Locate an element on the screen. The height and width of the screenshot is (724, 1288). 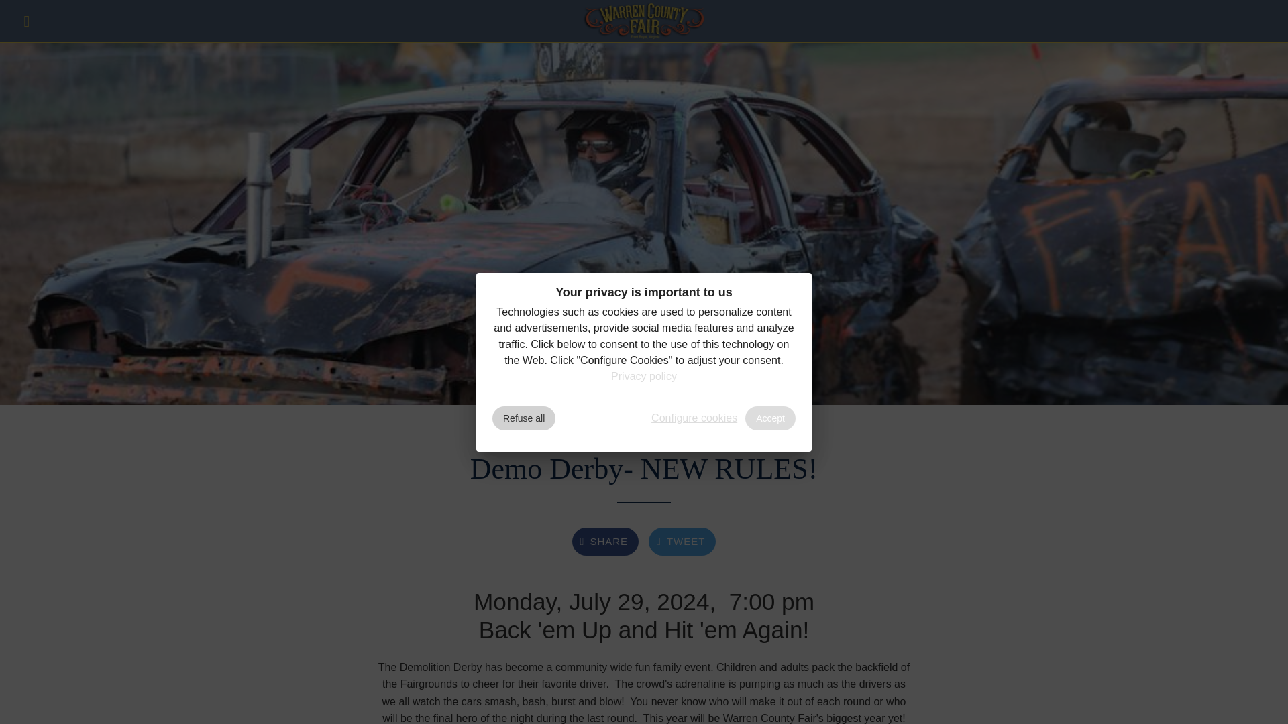
Demo Derby- NEW RULES! is located at coordinates (644, 21).